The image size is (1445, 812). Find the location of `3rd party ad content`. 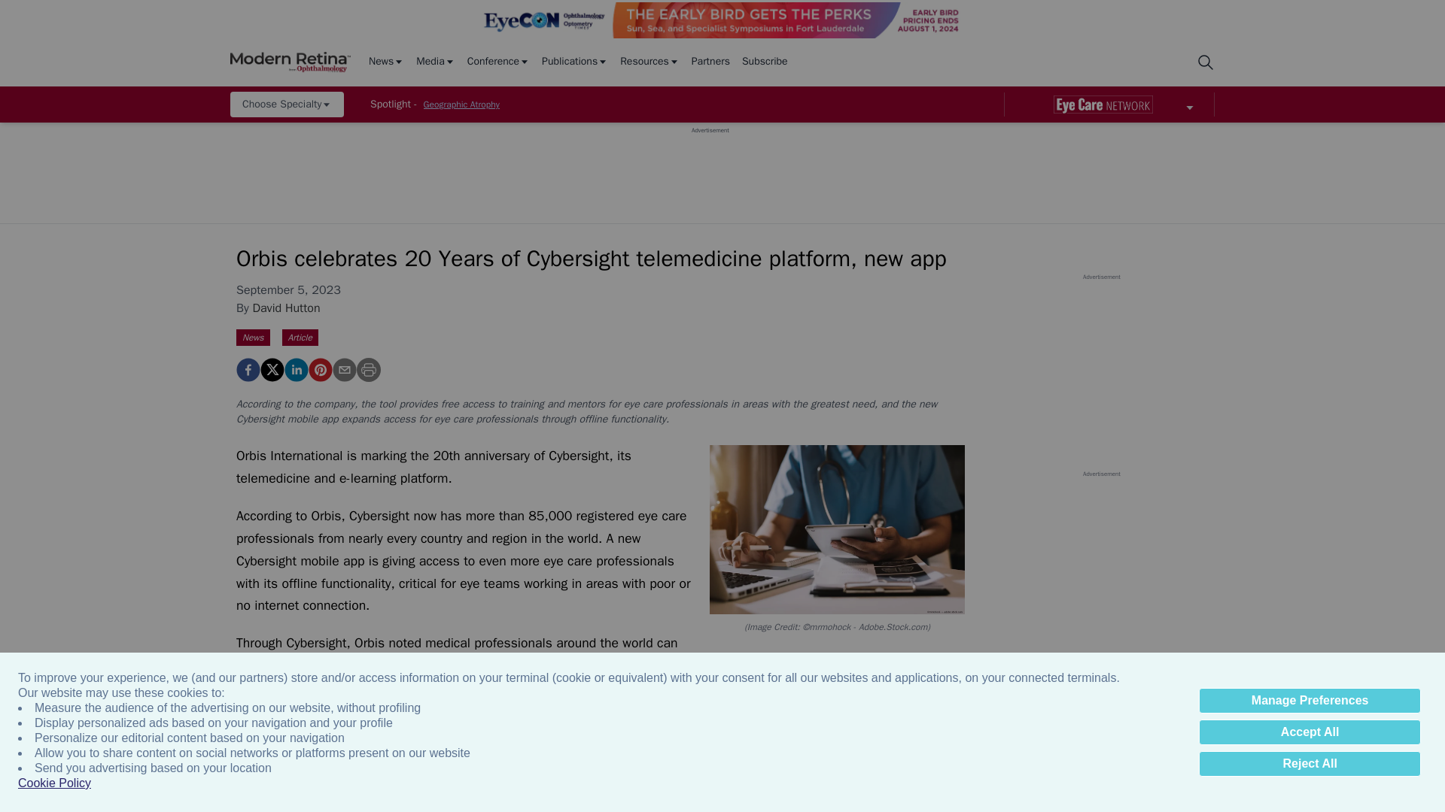

3rd party ad content is located at coordinates (710, 168).